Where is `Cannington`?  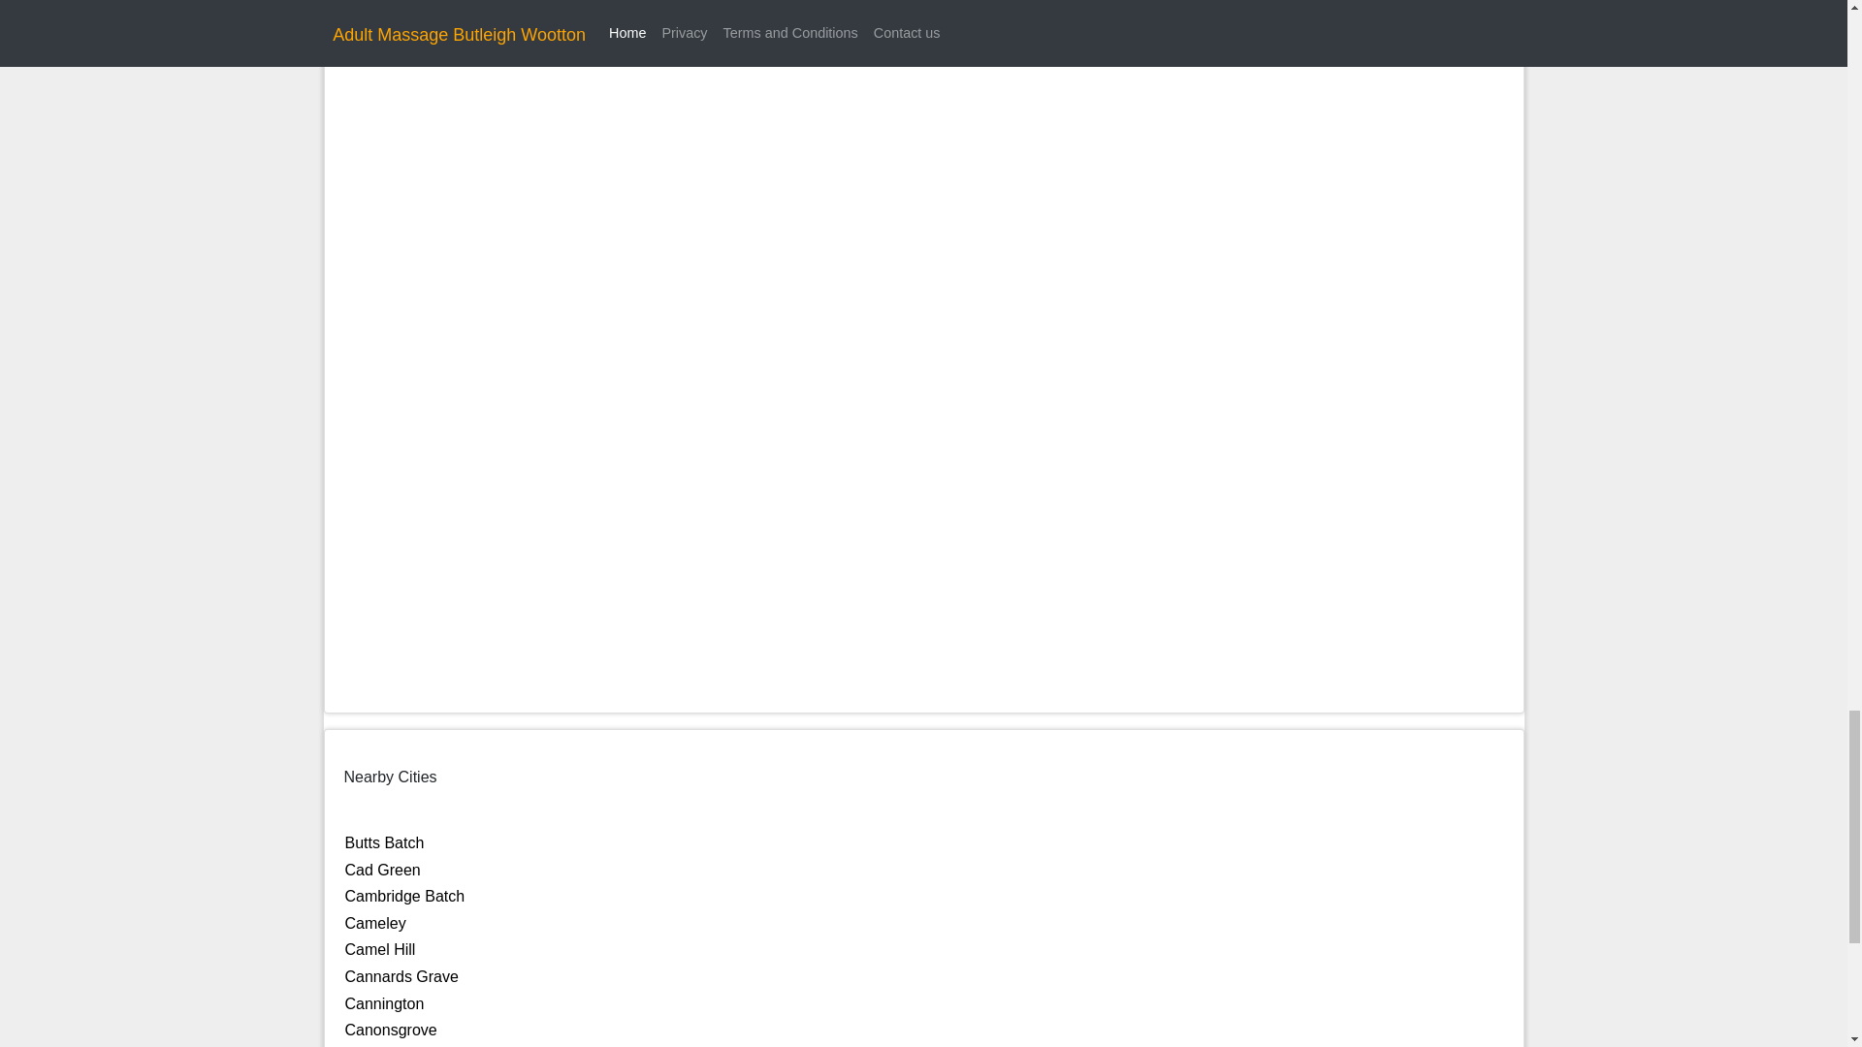
Cannington is located at coordinates (384, 1004).